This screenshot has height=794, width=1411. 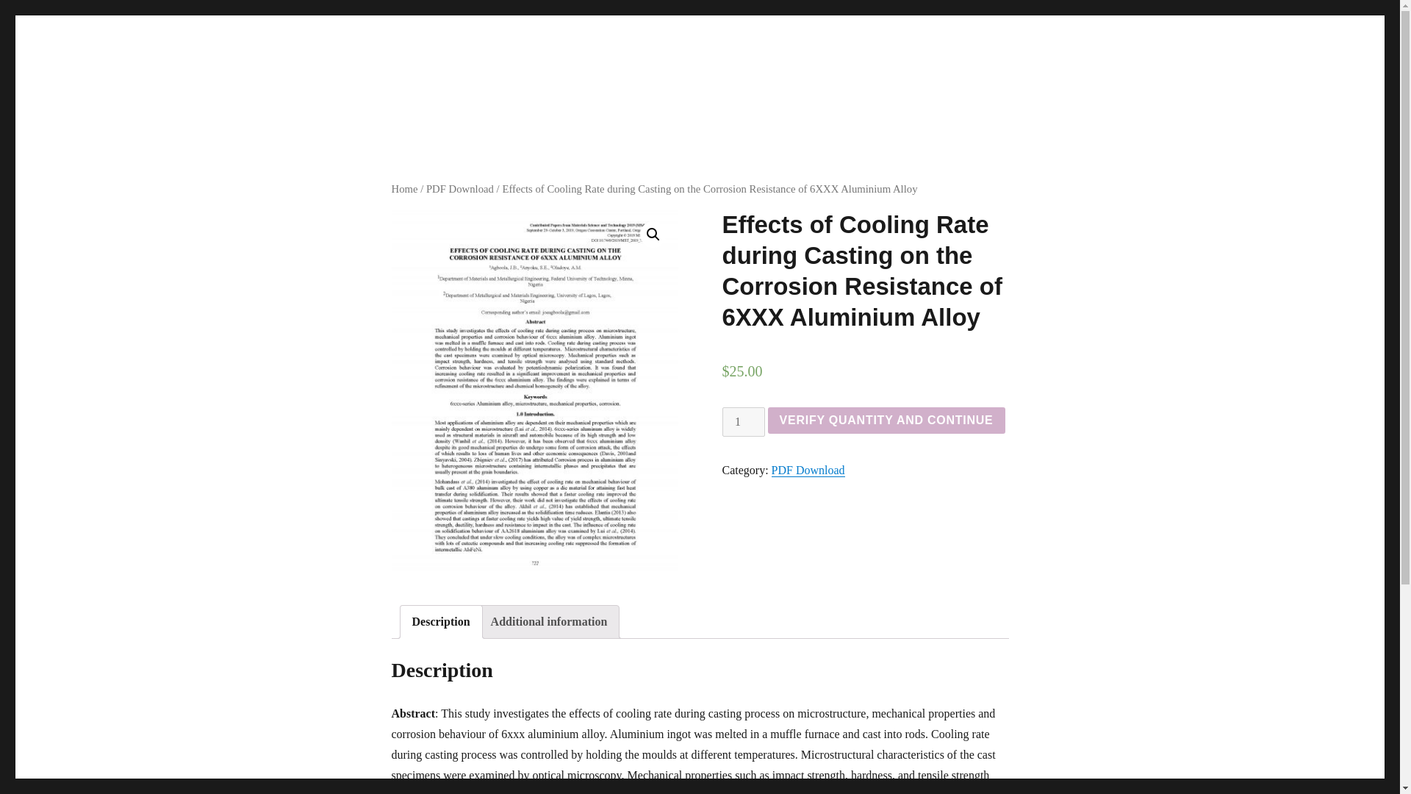 I want to click on Additional information, so click(x=550, y=622).